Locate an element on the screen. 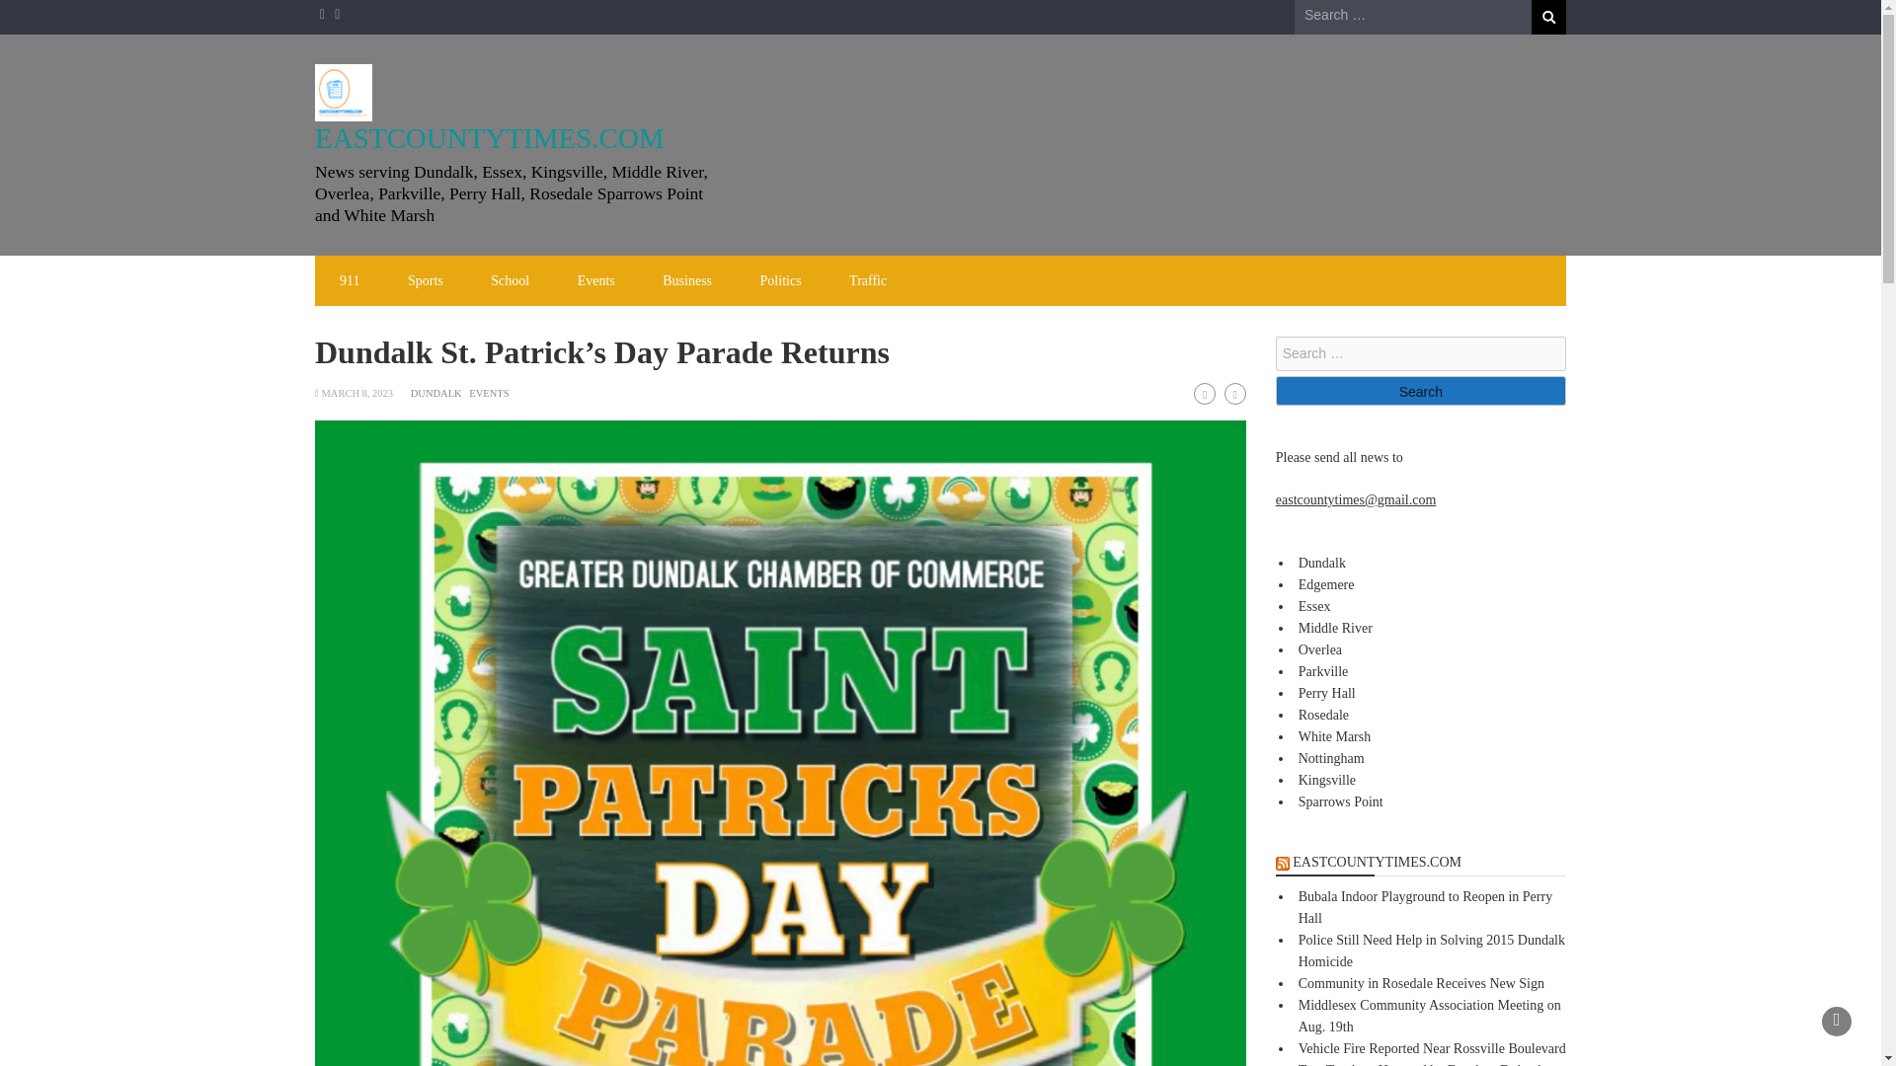  EVENTS is located at coordinates (488, 393).